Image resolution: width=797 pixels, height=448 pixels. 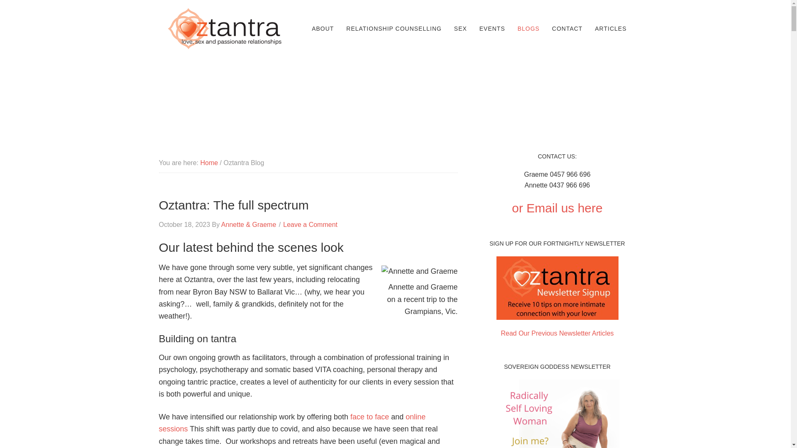 What do you see at coordinates (323, 29) in the screenshot?
I see `ABOUT` at bounding box center [323, 29].